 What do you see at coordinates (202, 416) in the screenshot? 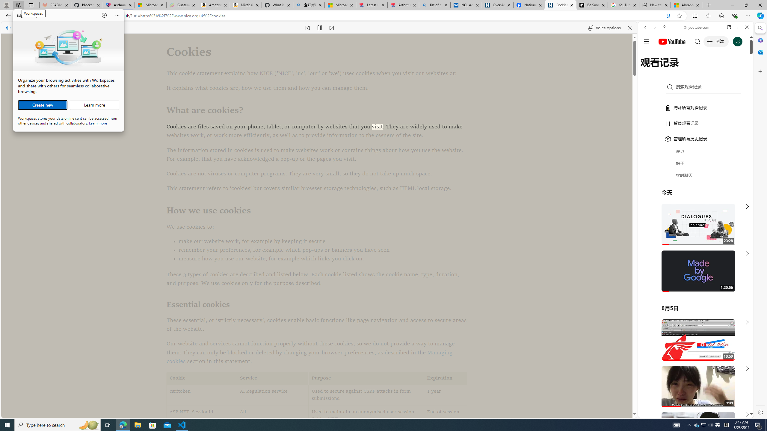
I see `Music` at bounding box center [202, 416].